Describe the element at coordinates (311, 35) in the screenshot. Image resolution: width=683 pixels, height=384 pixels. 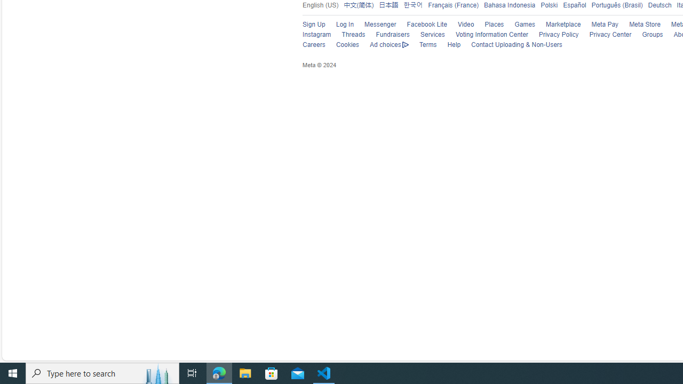
I see `Instagram` at that location.